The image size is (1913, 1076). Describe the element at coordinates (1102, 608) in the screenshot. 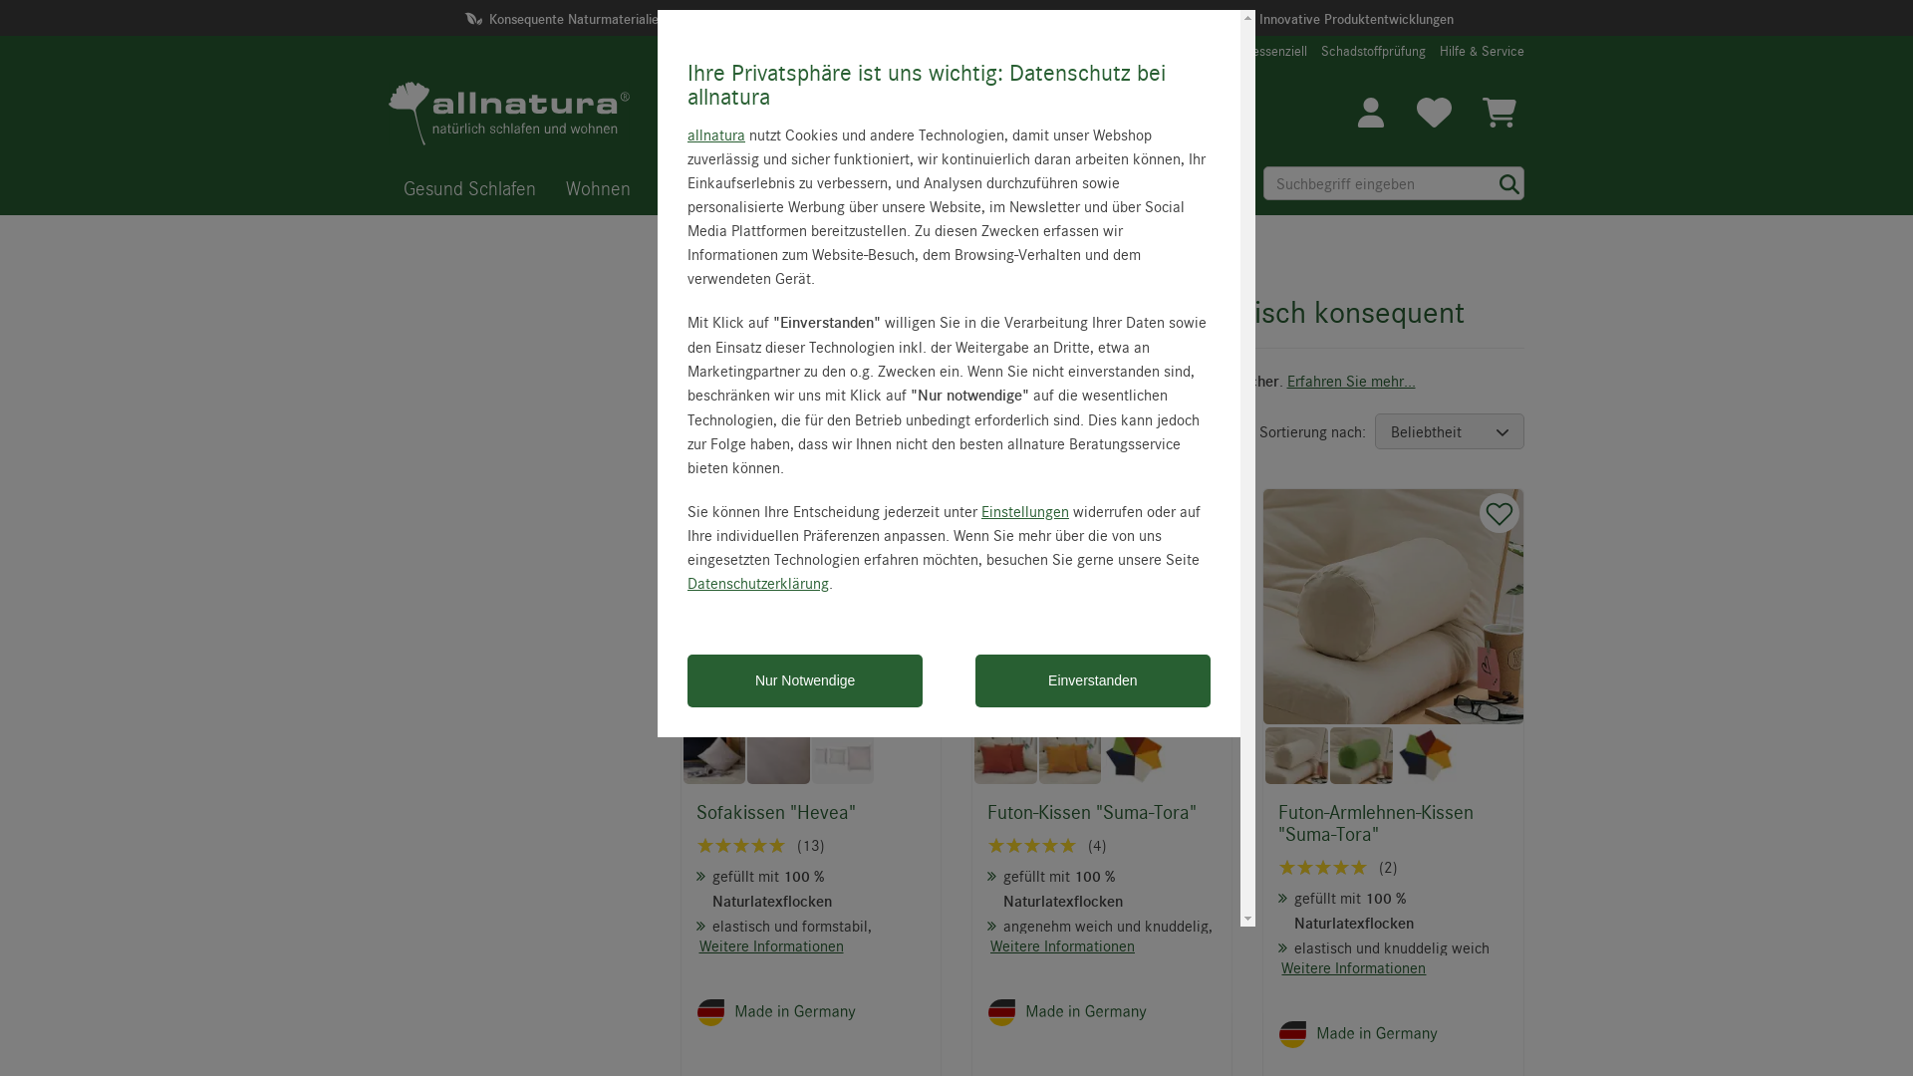

I see `Futon-Kissen "Suma-Tora"
 ` at that location.